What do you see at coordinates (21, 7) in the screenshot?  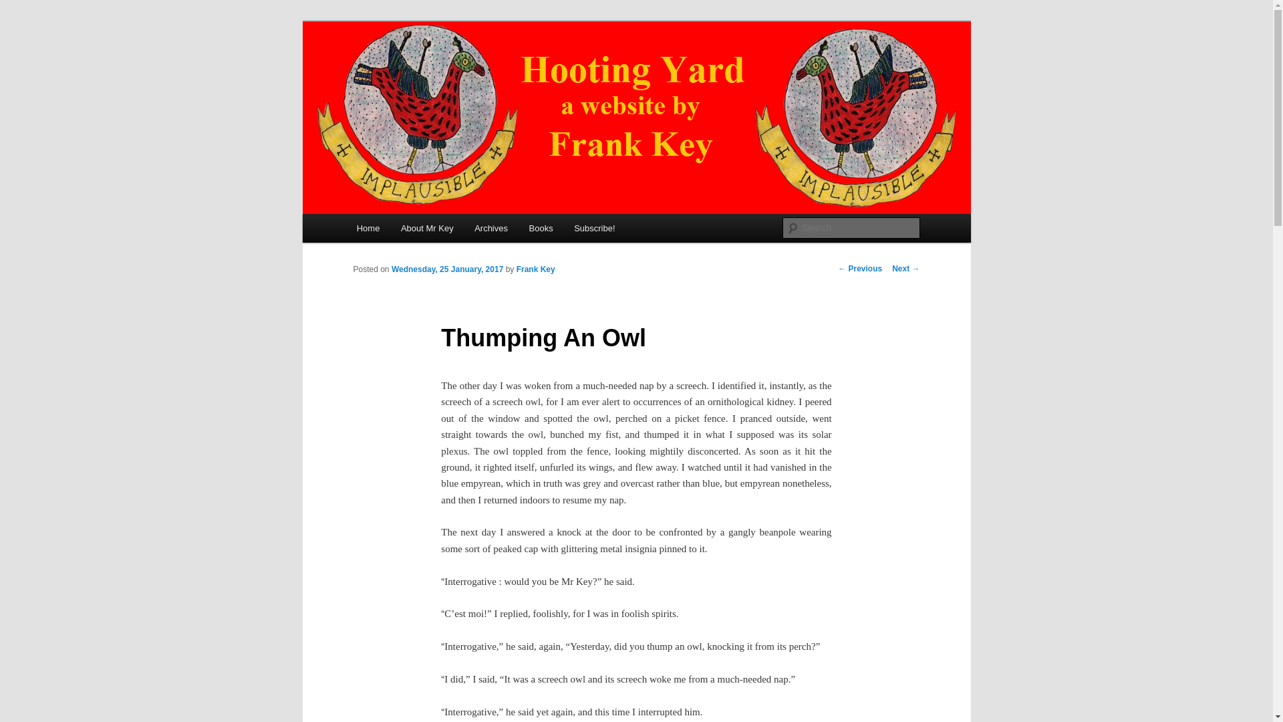 I see `Search` at bounding box center [21, 7].